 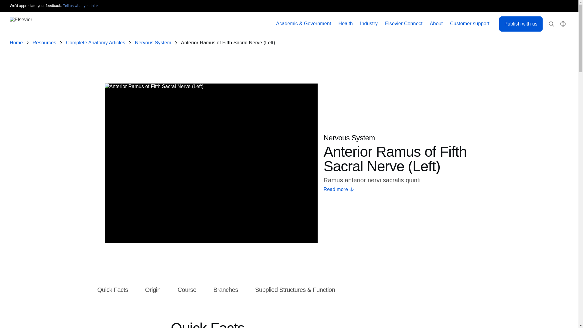 I want to click on Open Search, so click(x=551, y=24).